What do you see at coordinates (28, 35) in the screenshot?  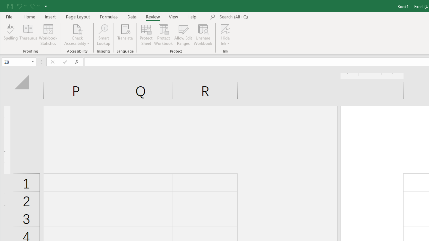 I see `Thesaurus...` at bounding box center [28, 35].